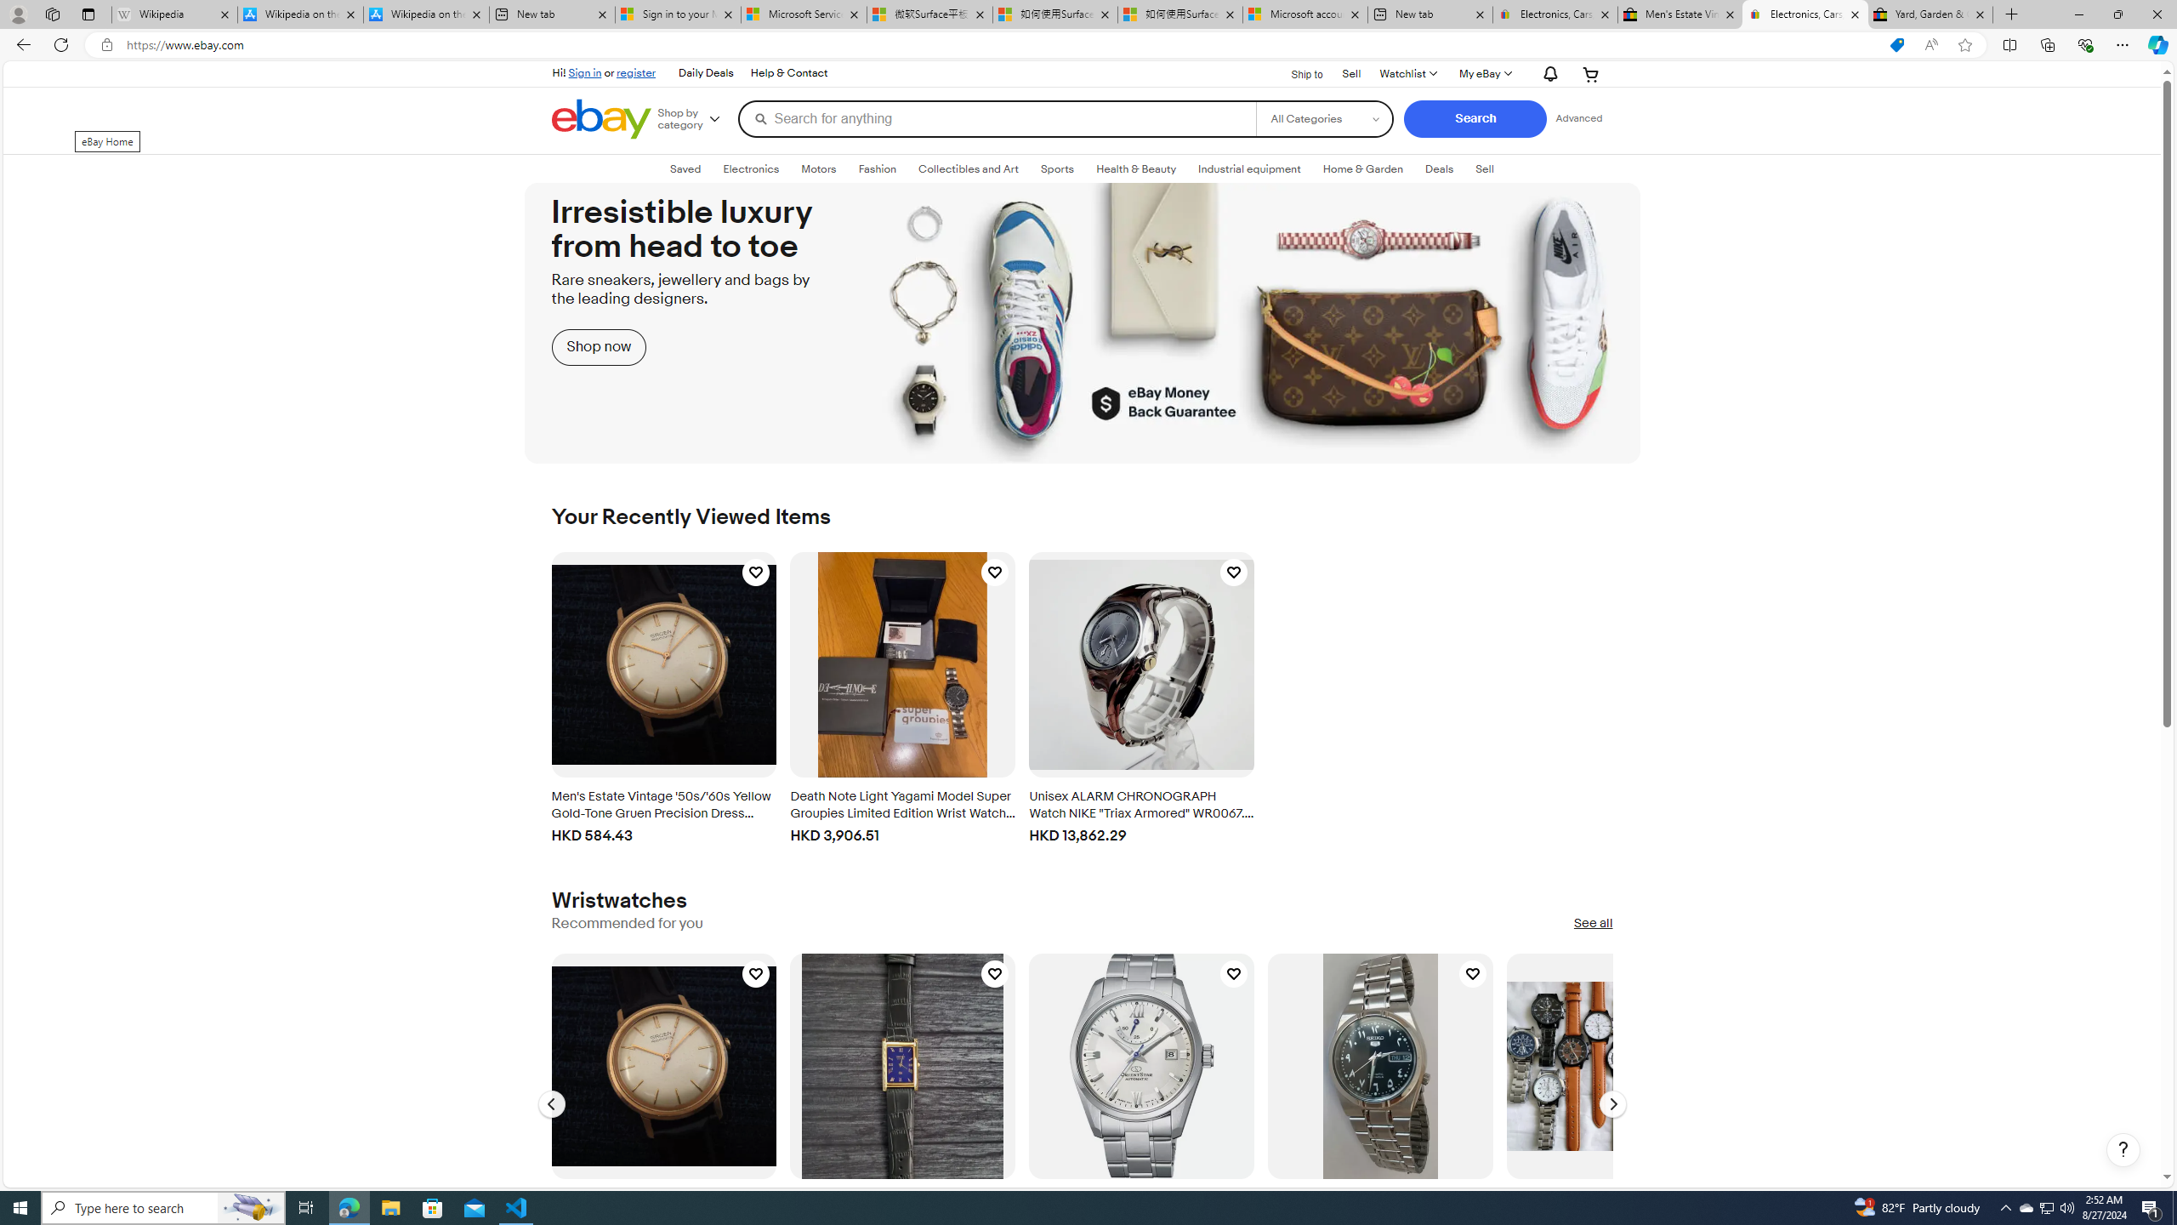 This screenshot has width=2177, height=1225. Describe the element at coordinates (1296, 72) in the screenshot. I see `Ship to` at that location.